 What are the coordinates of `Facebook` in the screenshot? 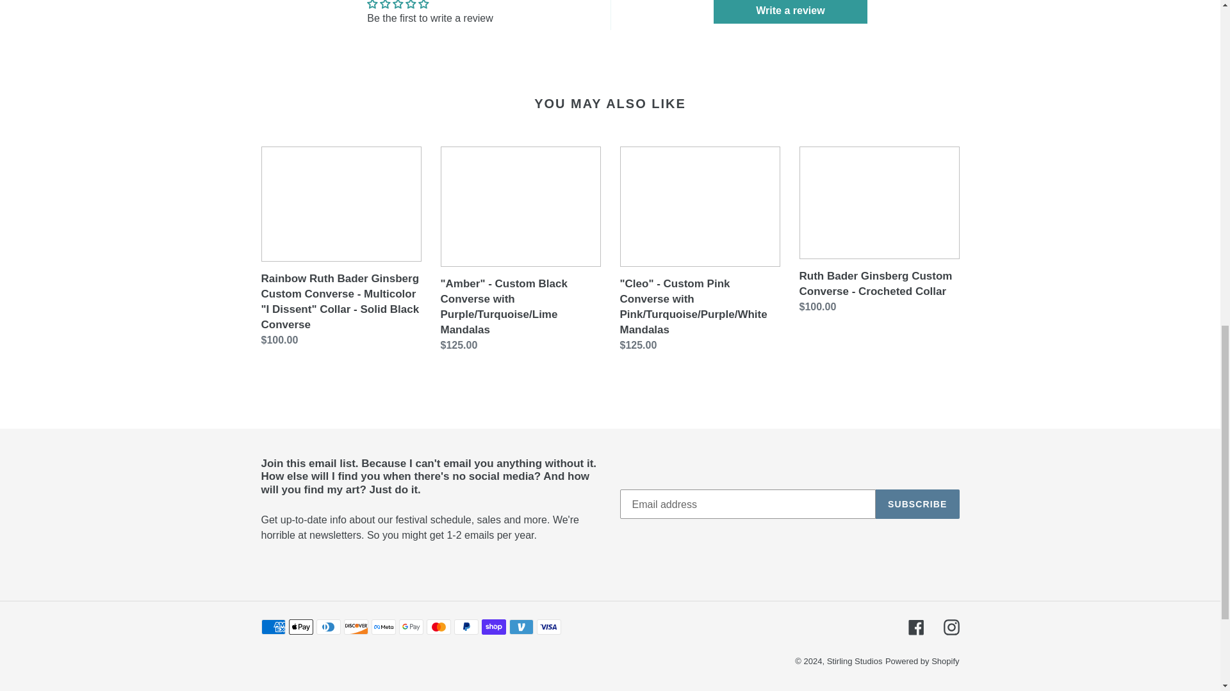 It's located at (916, 627).